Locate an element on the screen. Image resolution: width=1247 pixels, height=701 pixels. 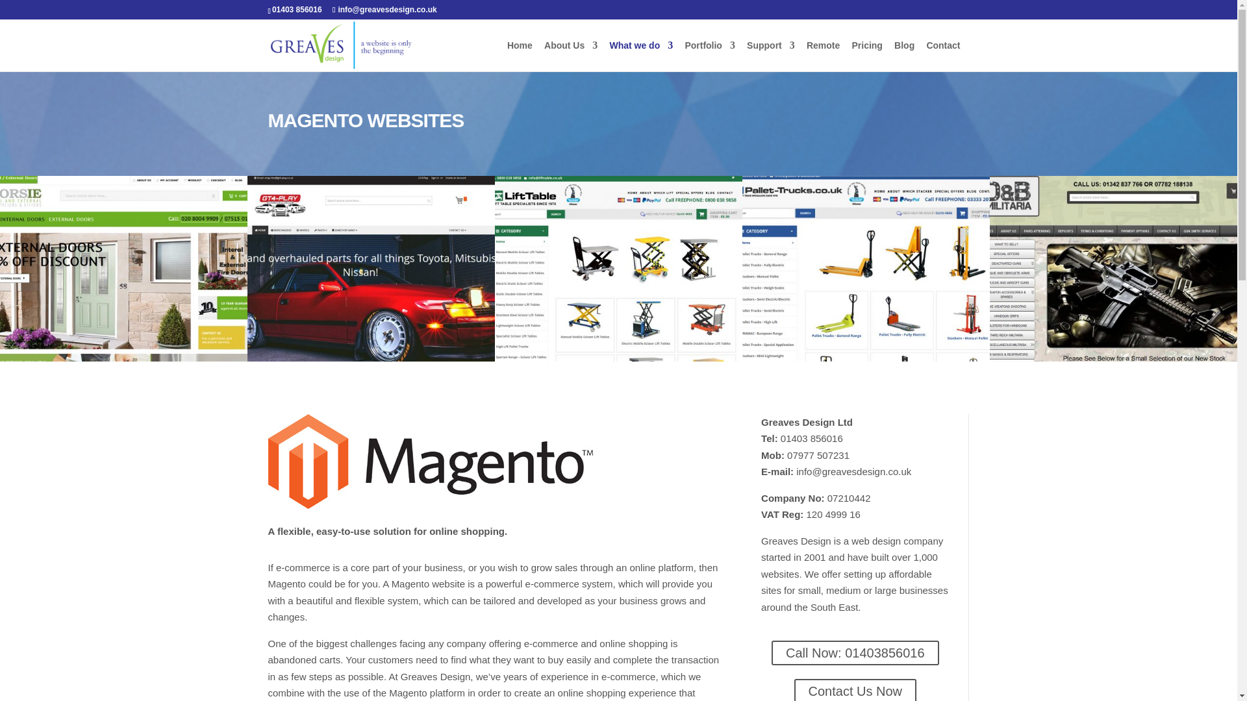
About Us is located at coordinates (570, 56).